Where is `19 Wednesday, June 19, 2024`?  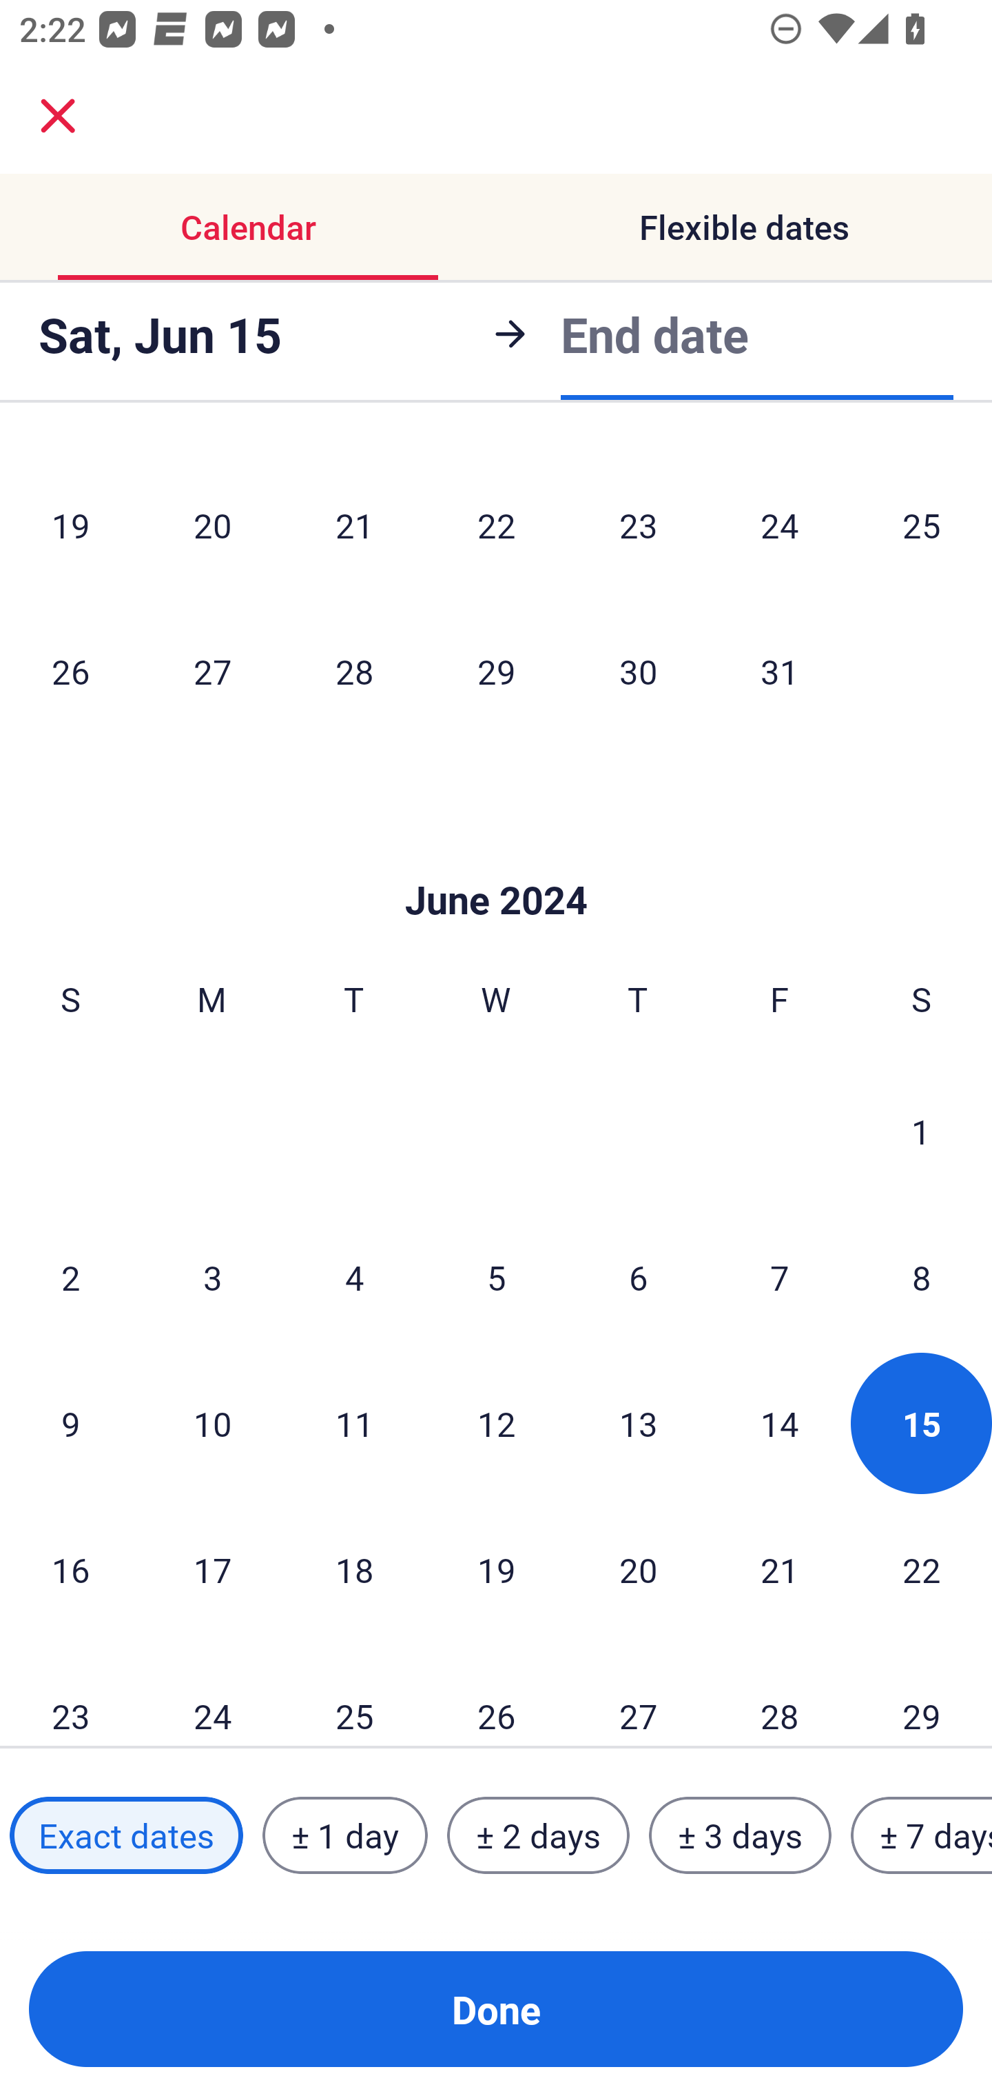
19 Wednesday, June 19, 2024 is located at coordinates (496, 1569).